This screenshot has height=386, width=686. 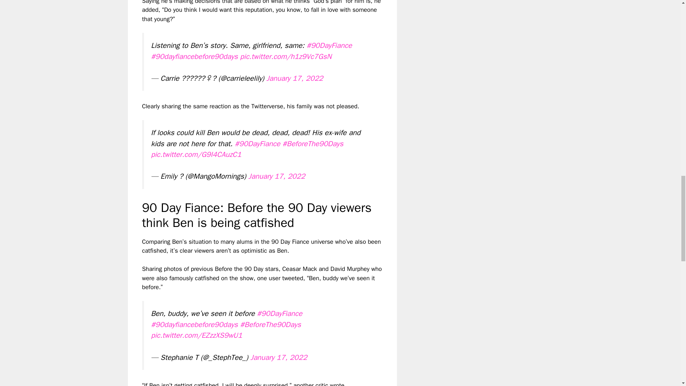 I want to click on January 17, 2022, so click(x=279, y=357).